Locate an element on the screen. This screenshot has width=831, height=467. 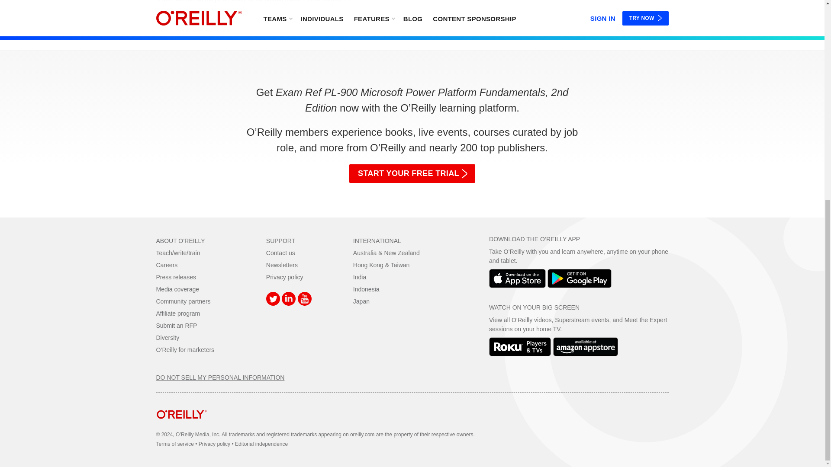
Submit an RFP is located at coordinates (177, 326).